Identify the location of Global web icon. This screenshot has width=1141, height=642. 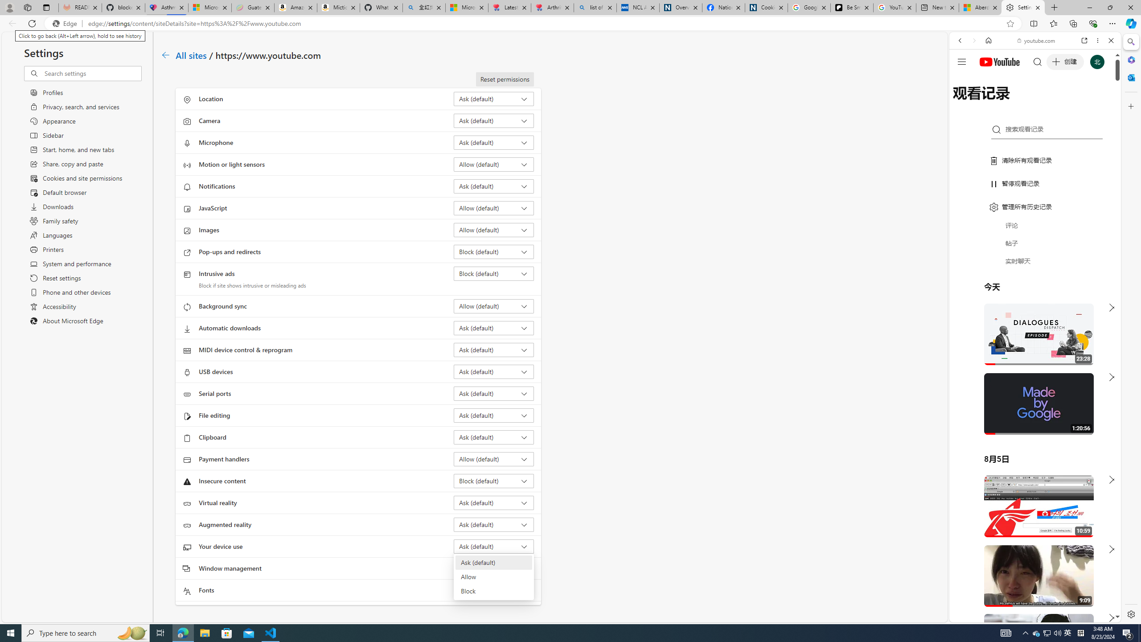
(966, 514).